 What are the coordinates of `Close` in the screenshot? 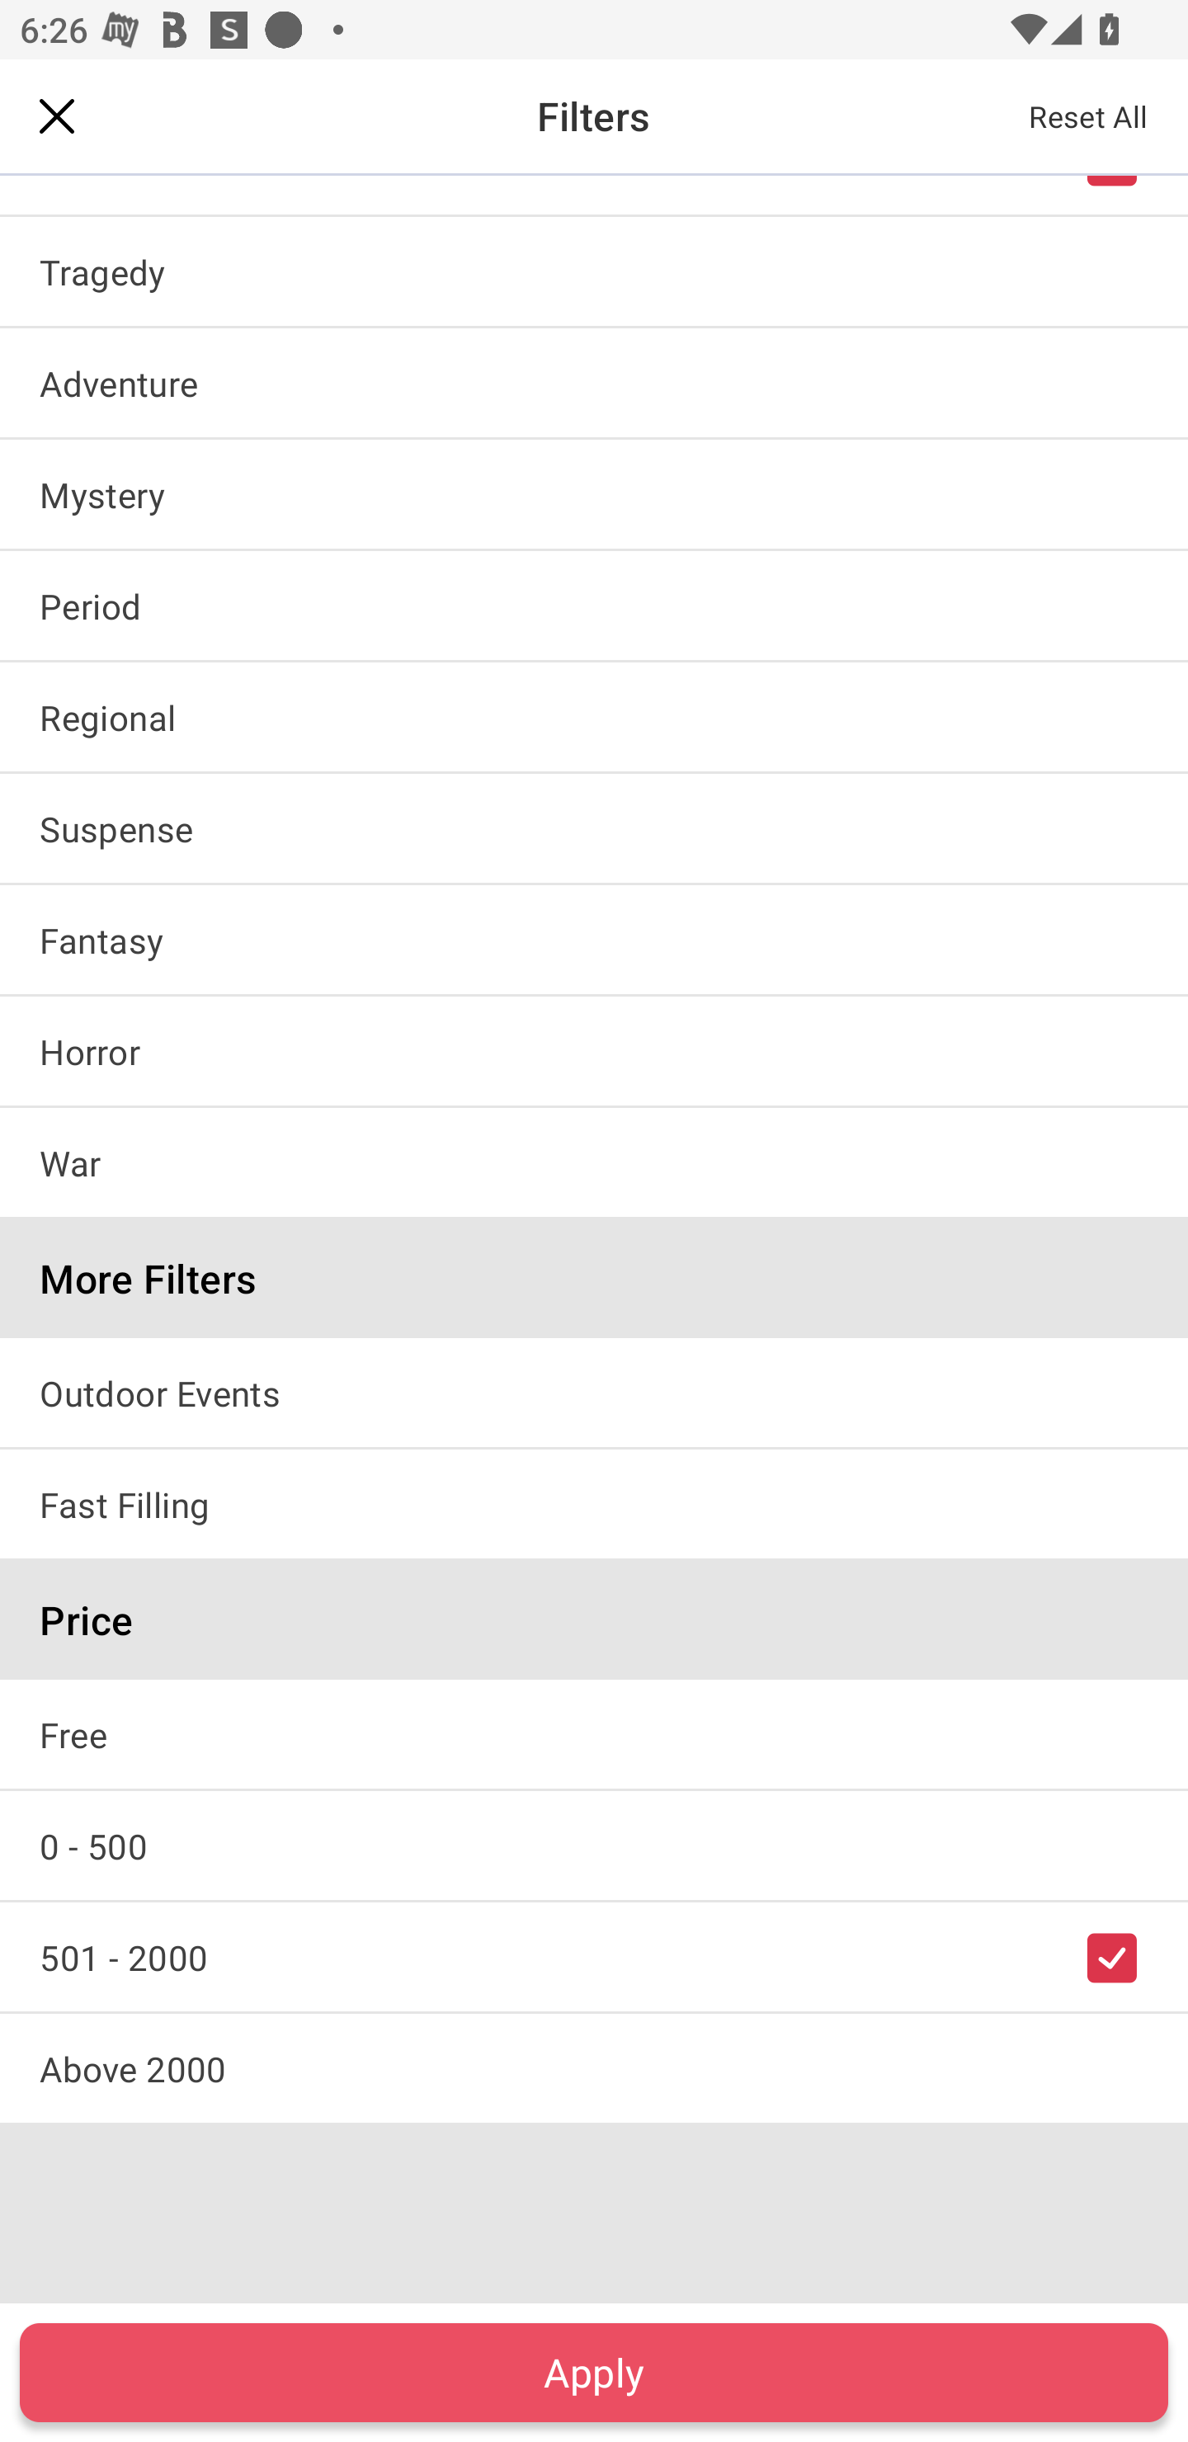 It's located at (57, 115).